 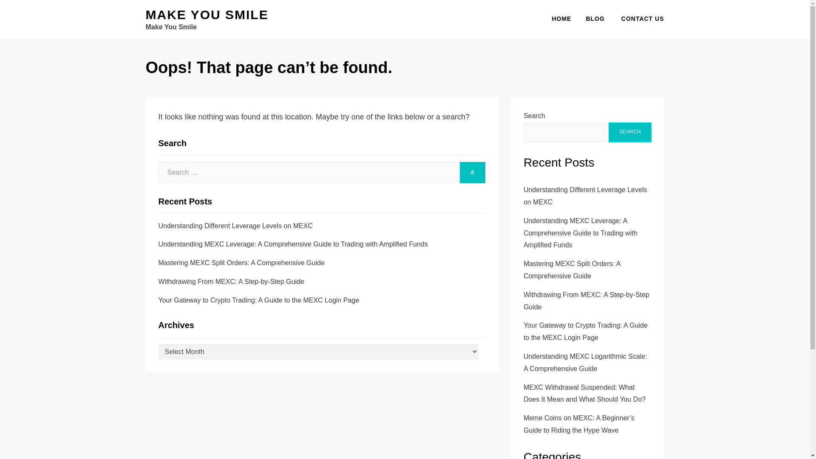 I want to click on Mastering MEXC Split Orders: A Comprehensive Guide, so click(x=241, y=263).